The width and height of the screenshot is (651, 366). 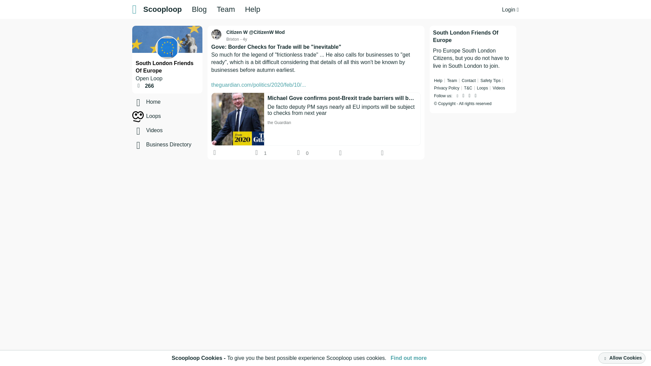 What do you see at coordinates (199, 9) in the screenshot?
I see `Blog` at bounding box center [199, 9].